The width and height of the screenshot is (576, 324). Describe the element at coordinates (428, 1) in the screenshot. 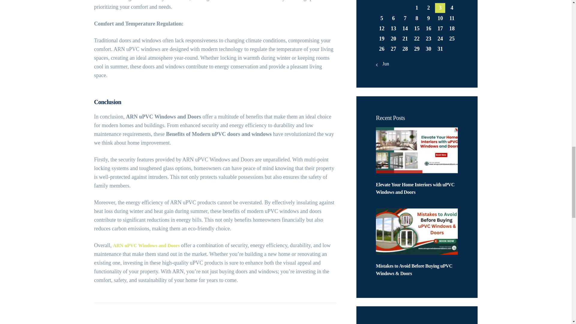

I see `Friday` at that location.